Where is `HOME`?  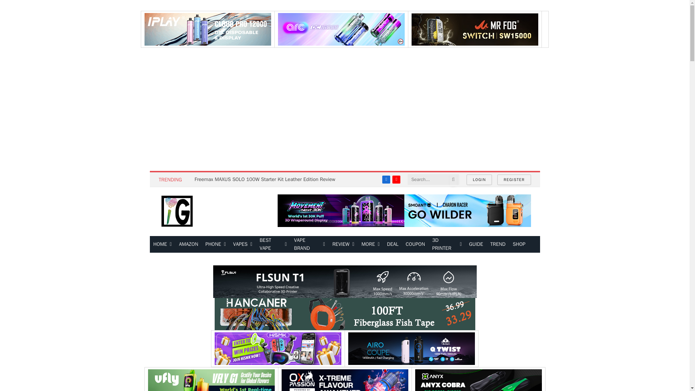 HOME is located at coordinates (163, 244).